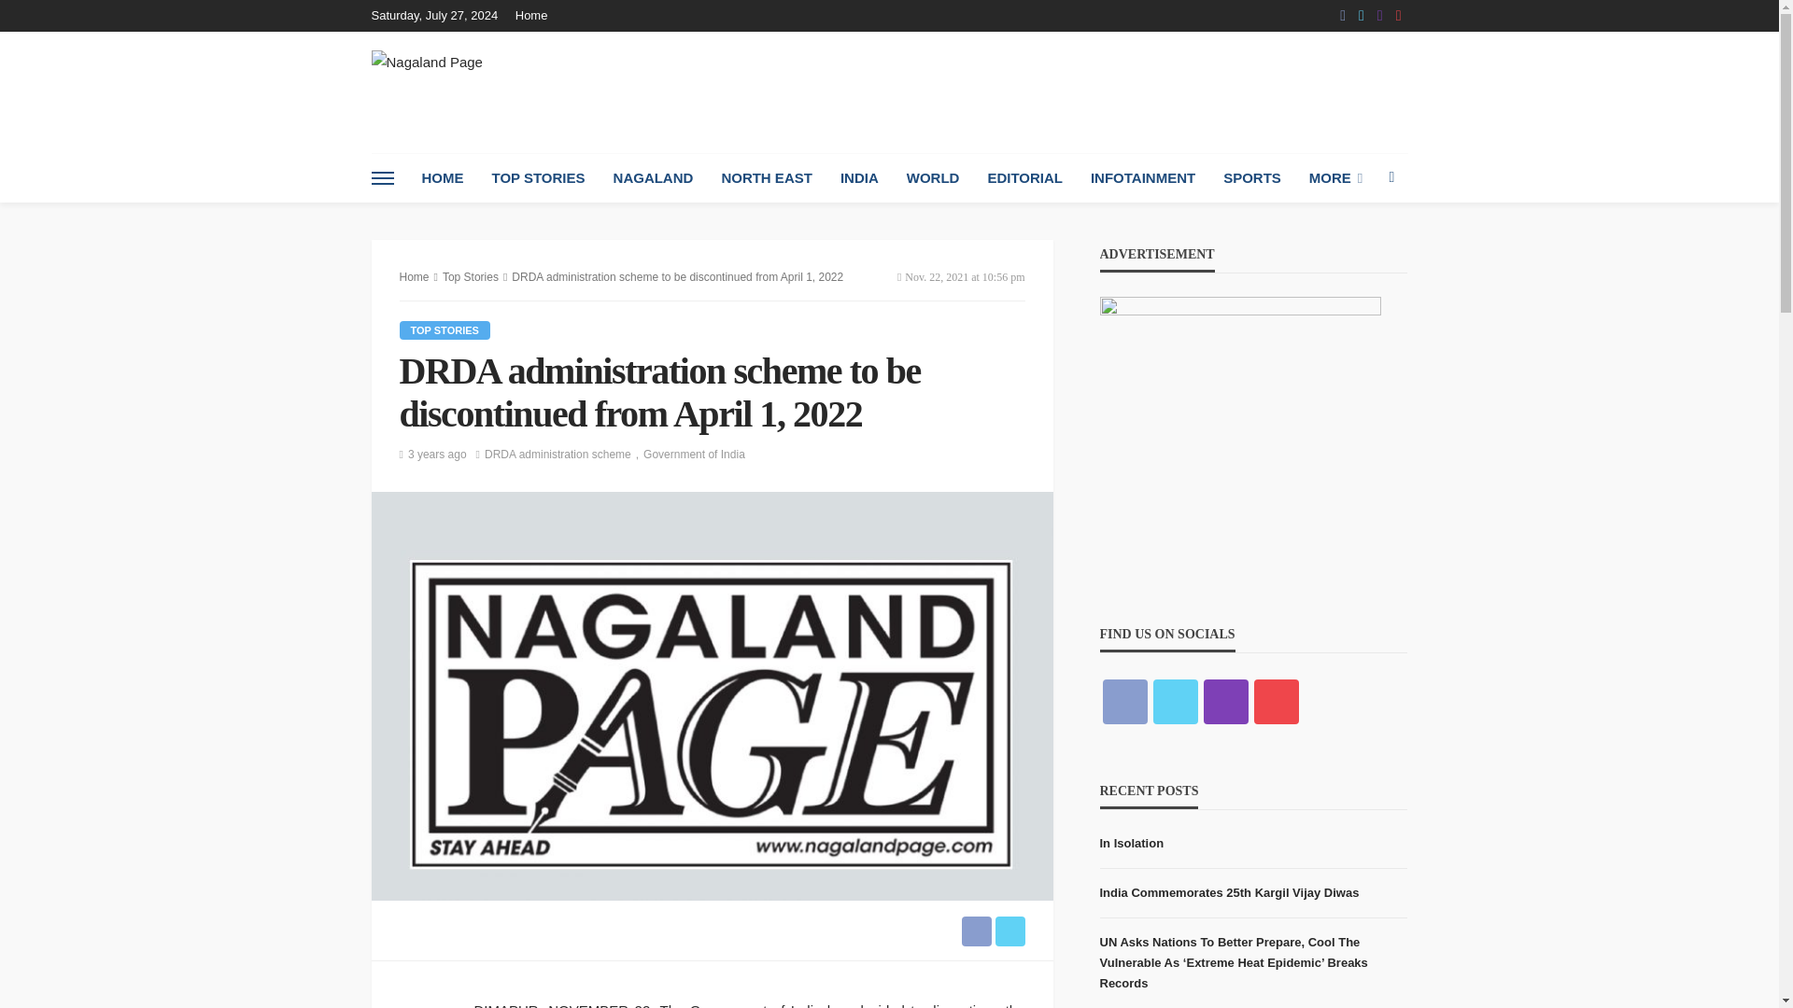 The image size is (1793, 1008). What do you see at coordinates (933, 178) in the screenshot?
I see `WORLD` at bounding box center [933, 178].